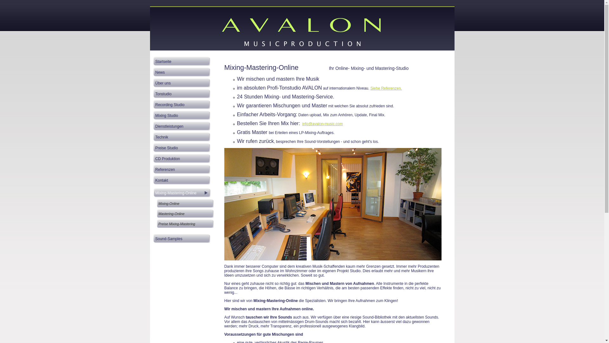 This screenshot has height=343, width=609. I want to click on Mixing-Mastering-Online, so click(182, 192).